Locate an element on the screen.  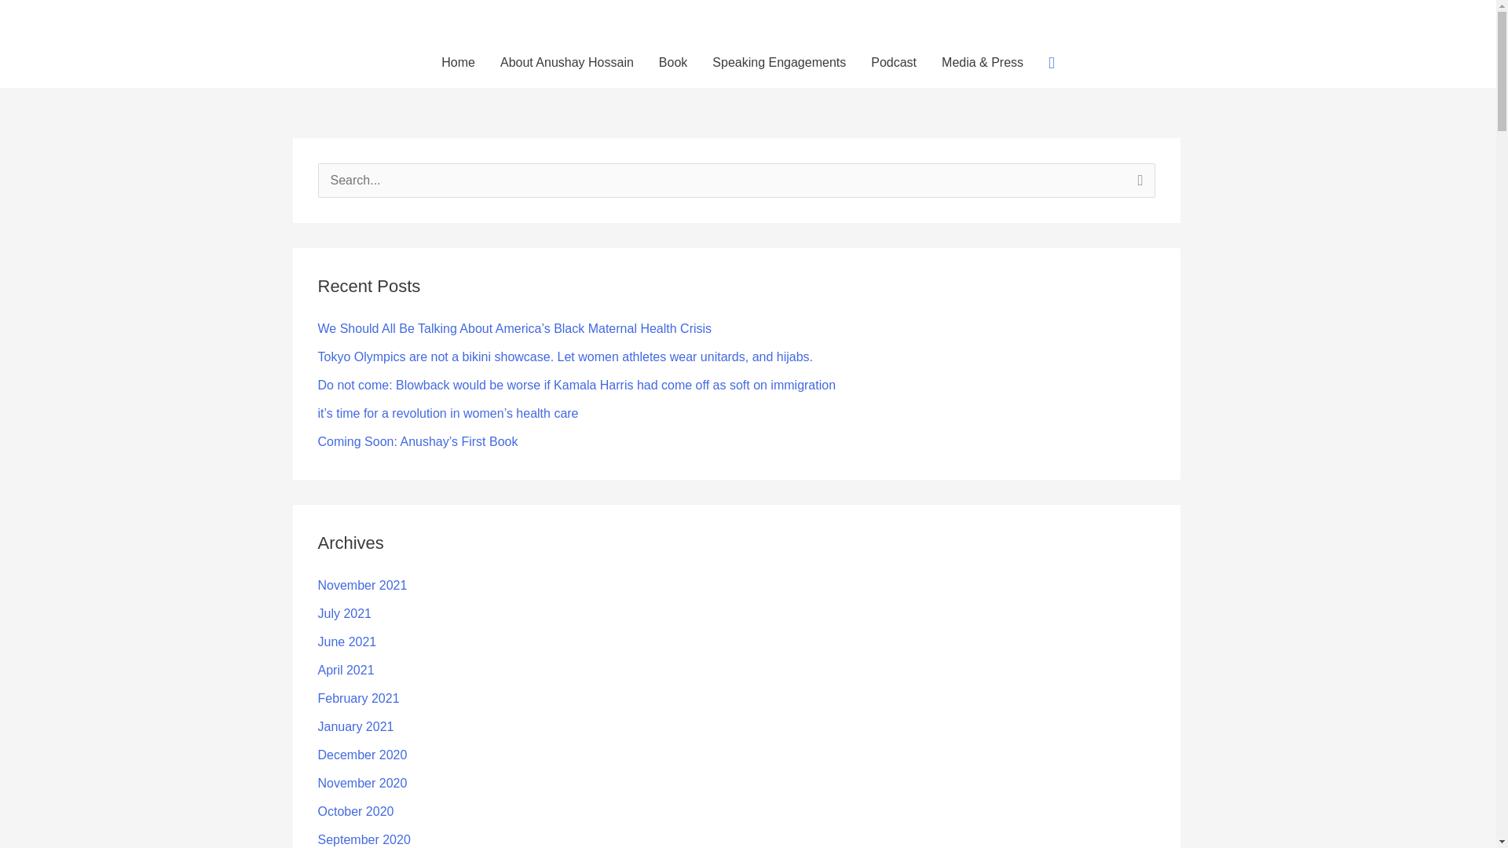
Podcast is located at coordinates (893, 63).